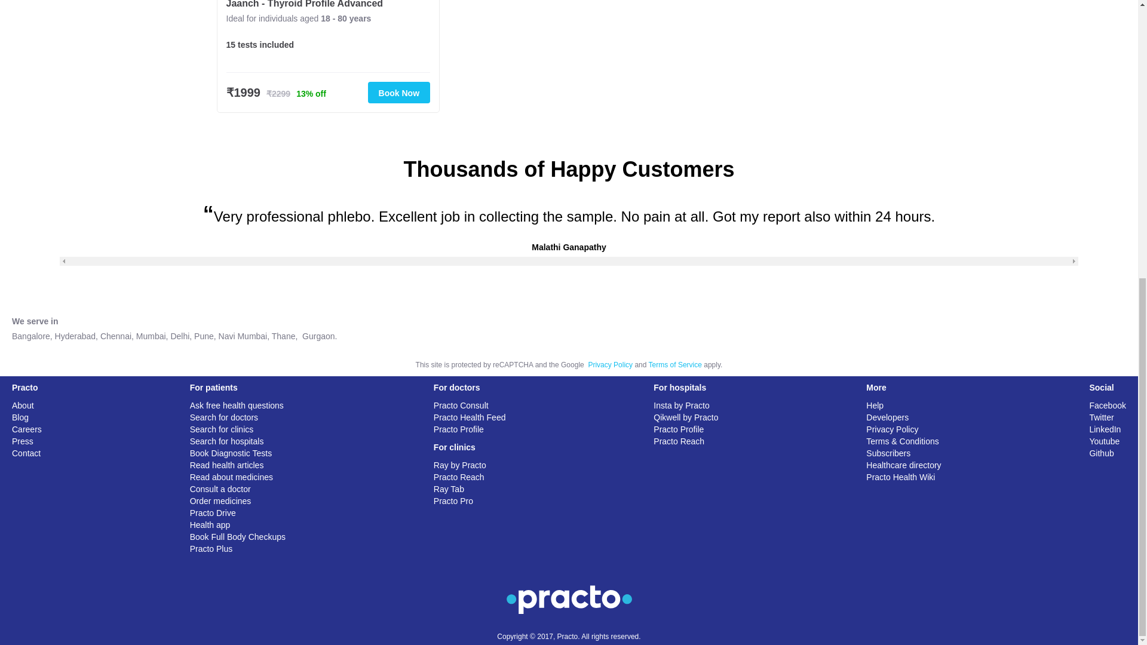 This screenshot has height=645, width=1147. What do you see at coordinates (222, 429) in the screenshot?
I see `Search for clinics` at bounding box center [222, 429].